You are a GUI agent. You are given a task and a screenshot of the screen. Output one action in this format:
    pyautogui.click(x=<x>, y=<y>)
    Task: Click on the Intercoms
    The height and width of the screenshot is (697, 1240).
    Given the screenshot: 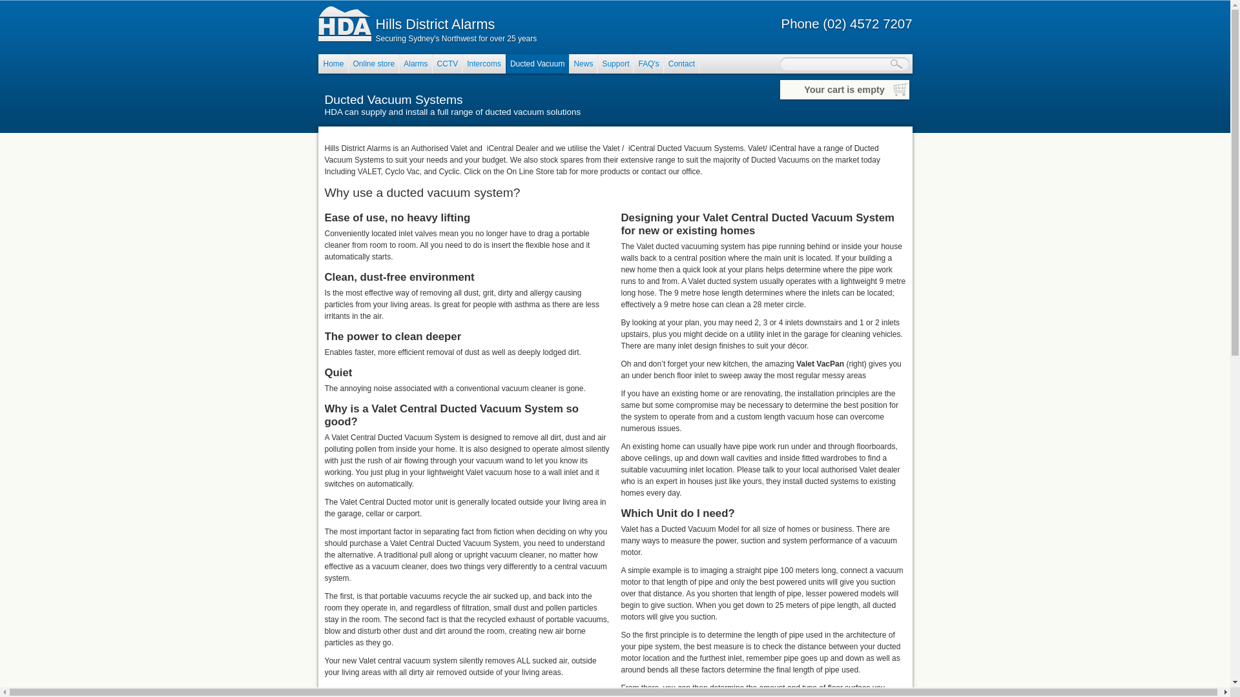 What is the action you would take?
    pyautogui.click(x=484, y=64)
    